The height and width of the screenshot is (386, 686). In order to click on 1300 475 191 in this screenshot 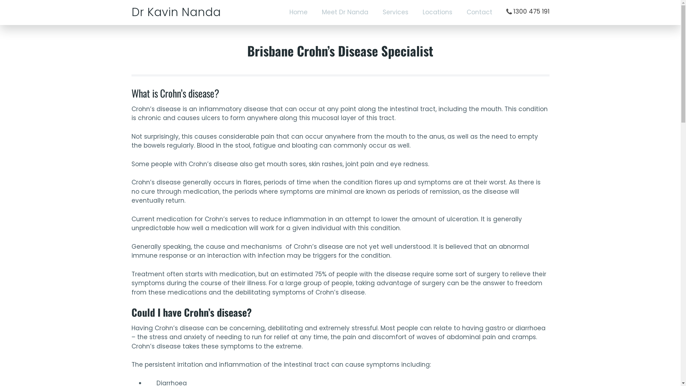, I will do `click(527, 11)`.